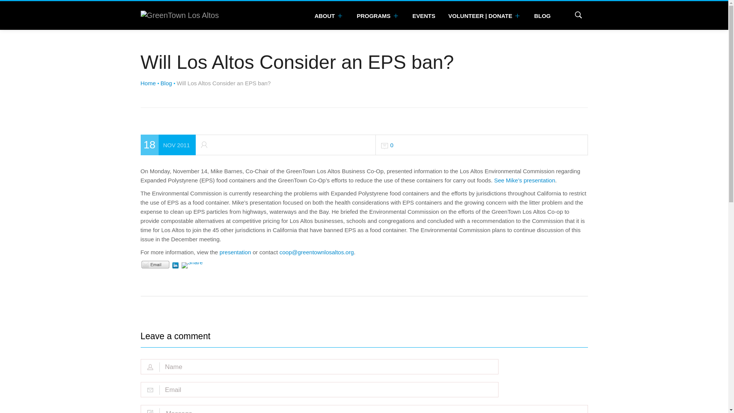 The width and height of the screenshot is (734, 413). What do you see at coordinates (499, 38) in the screenshot?
I see `VOLUNTEER: MAKE A DIFFERENCE` at bounding box center [499, 38].